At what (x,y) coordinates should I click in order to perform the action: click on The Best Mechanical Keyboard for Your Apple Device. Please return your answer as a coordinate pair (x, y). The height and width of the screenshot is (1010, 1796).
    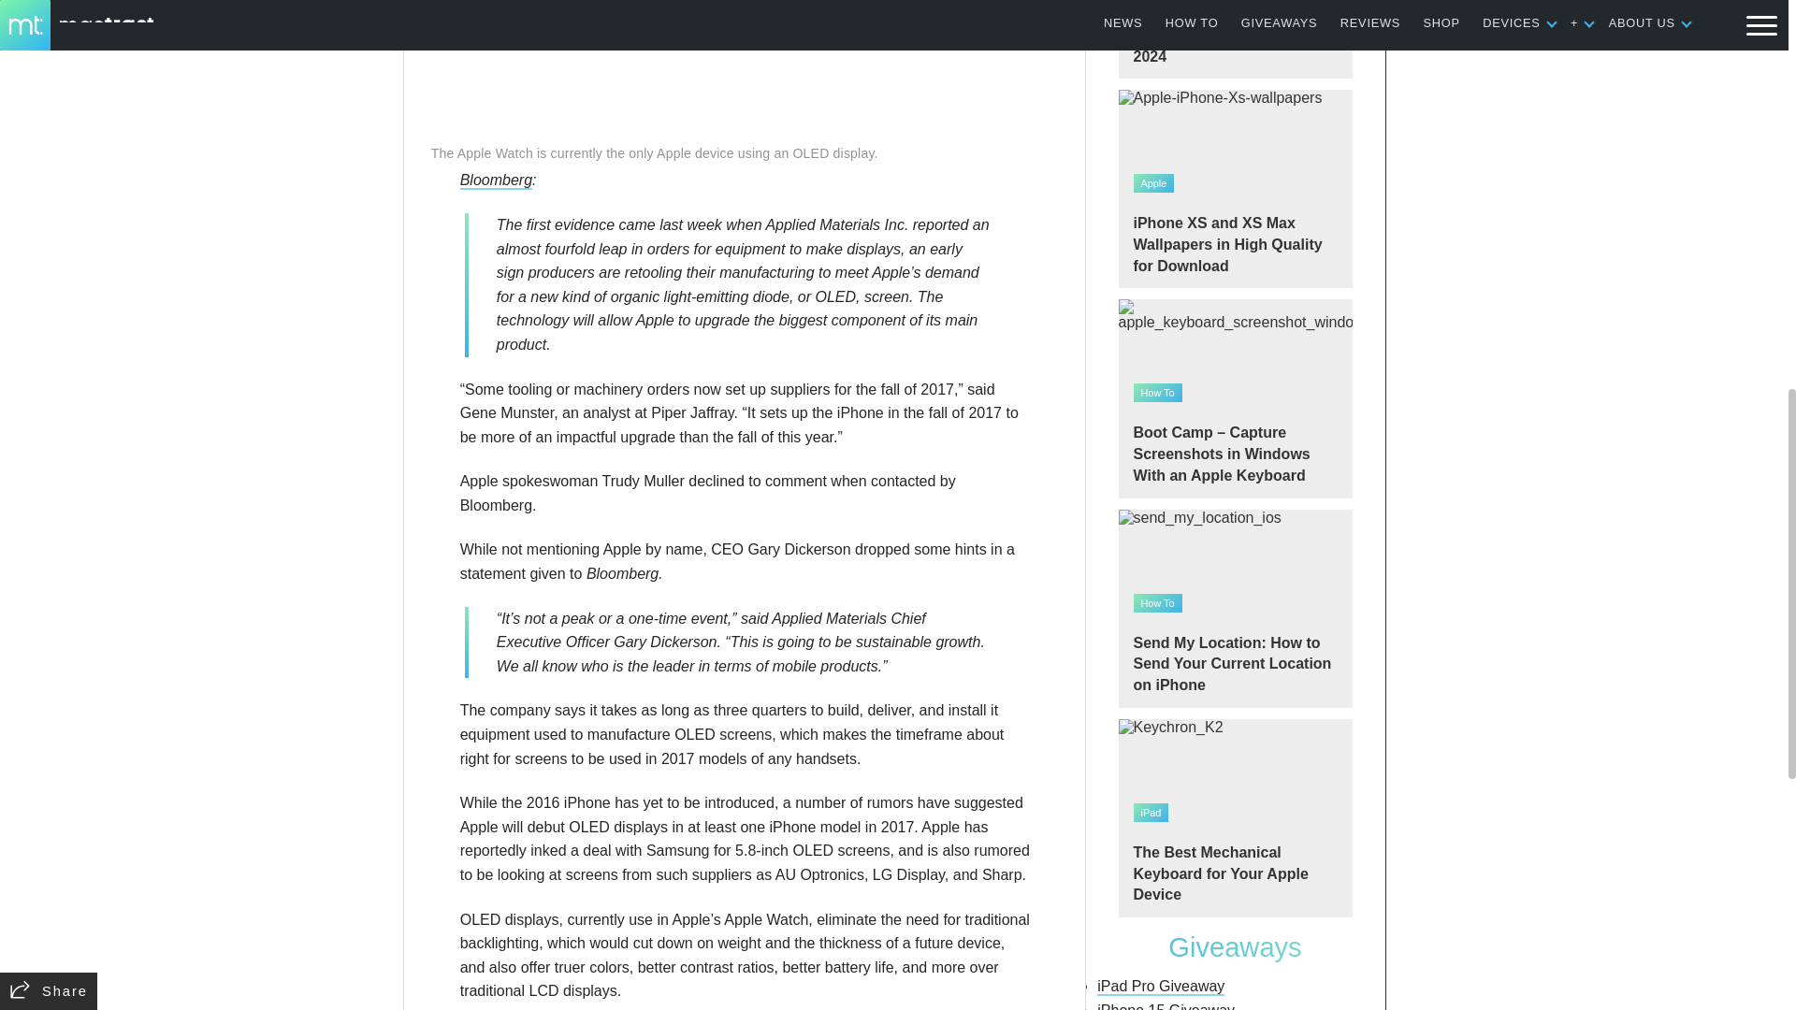
    Looking at the image, I should click on (1235, 817).